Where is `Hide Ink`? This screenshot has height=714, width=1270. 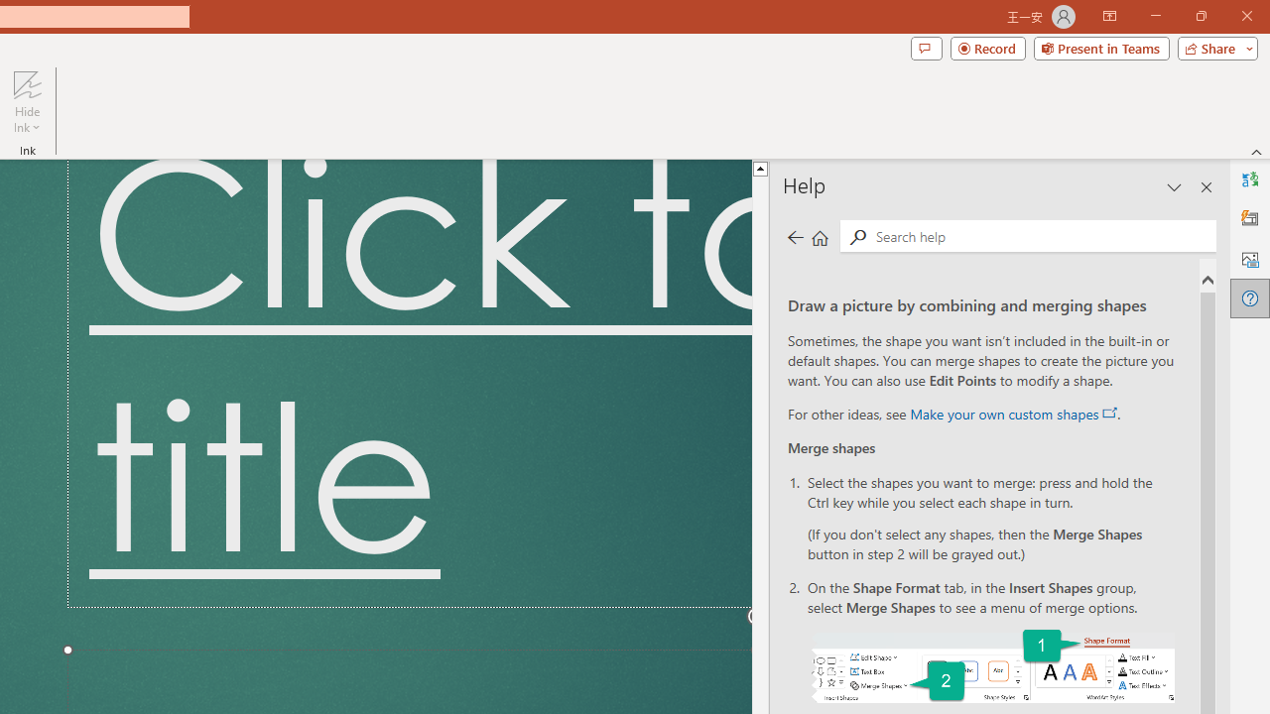 Hide Ink is located at coordinates (27, 101).